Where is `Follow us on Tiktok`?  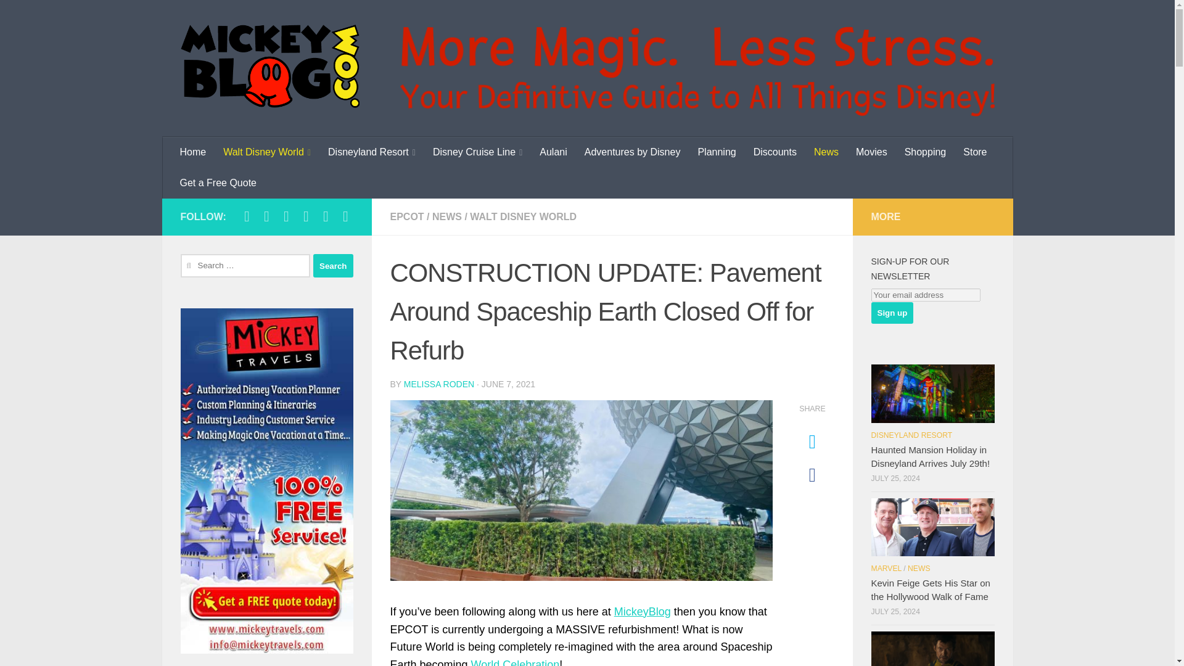
Follow us on Tiktok is located at coordinates (306, 216).